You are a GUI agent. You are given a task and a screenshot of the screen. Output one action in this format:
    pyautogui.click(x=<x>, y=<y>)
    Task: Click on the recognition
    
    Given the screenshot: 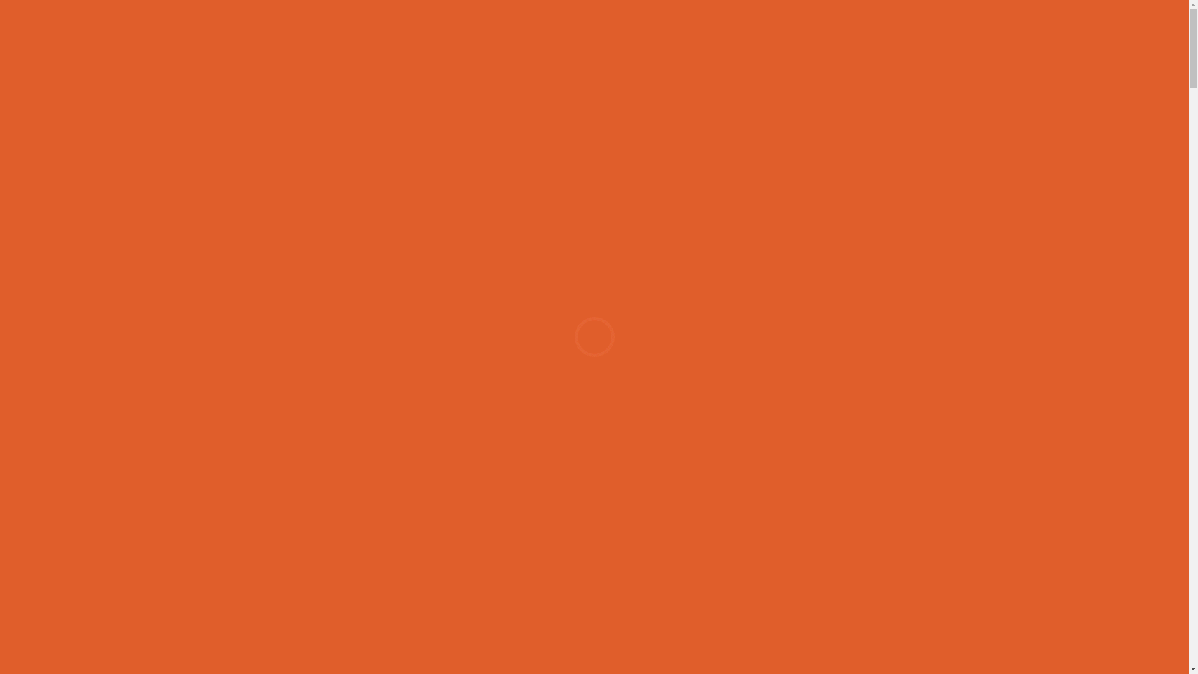 What is the action you would take?
    pyautogui.click(x=765, y=40)
    